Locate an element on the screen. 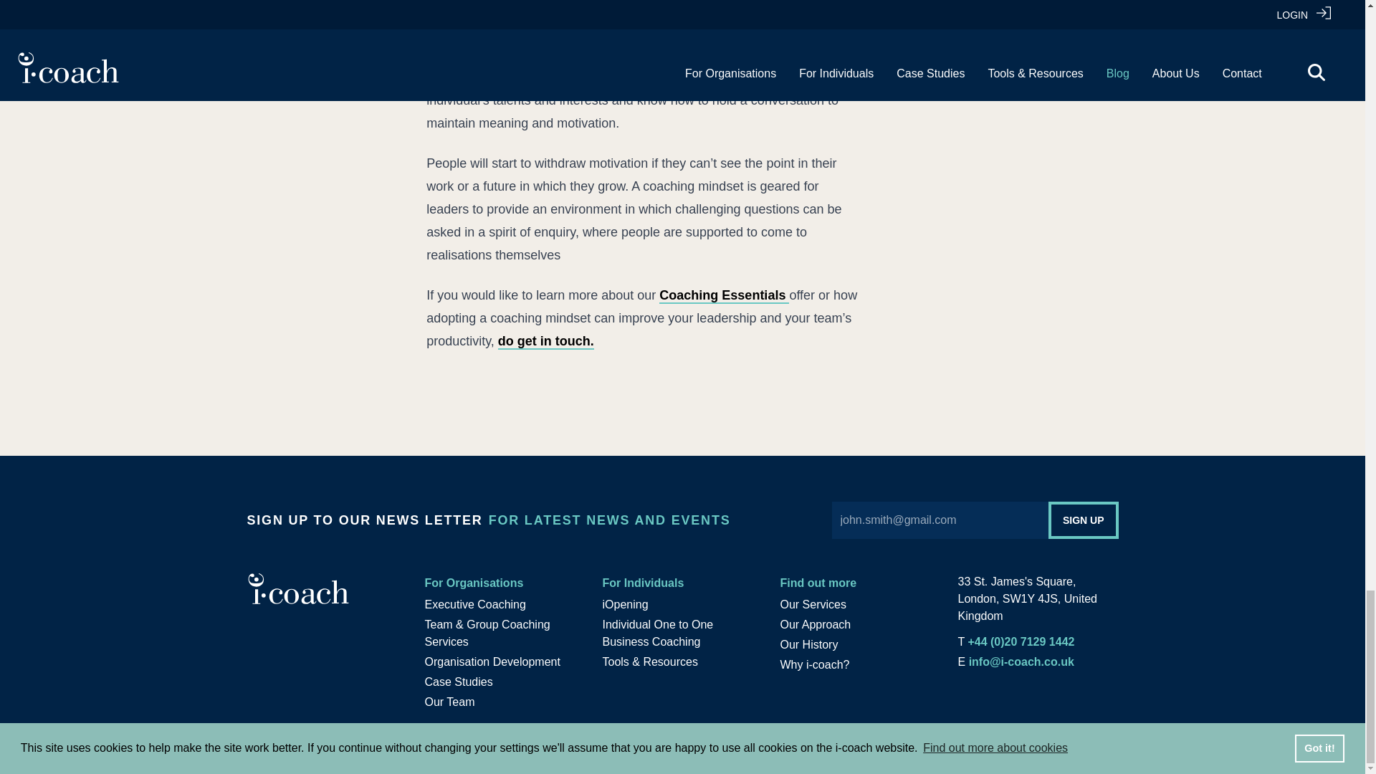  Twitter is located at coordinates (1055, 740).